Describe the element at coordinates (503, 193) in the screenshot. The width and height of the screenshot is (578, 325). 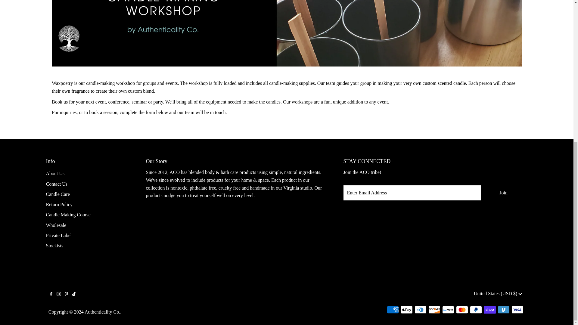
I see `Join` at that location.